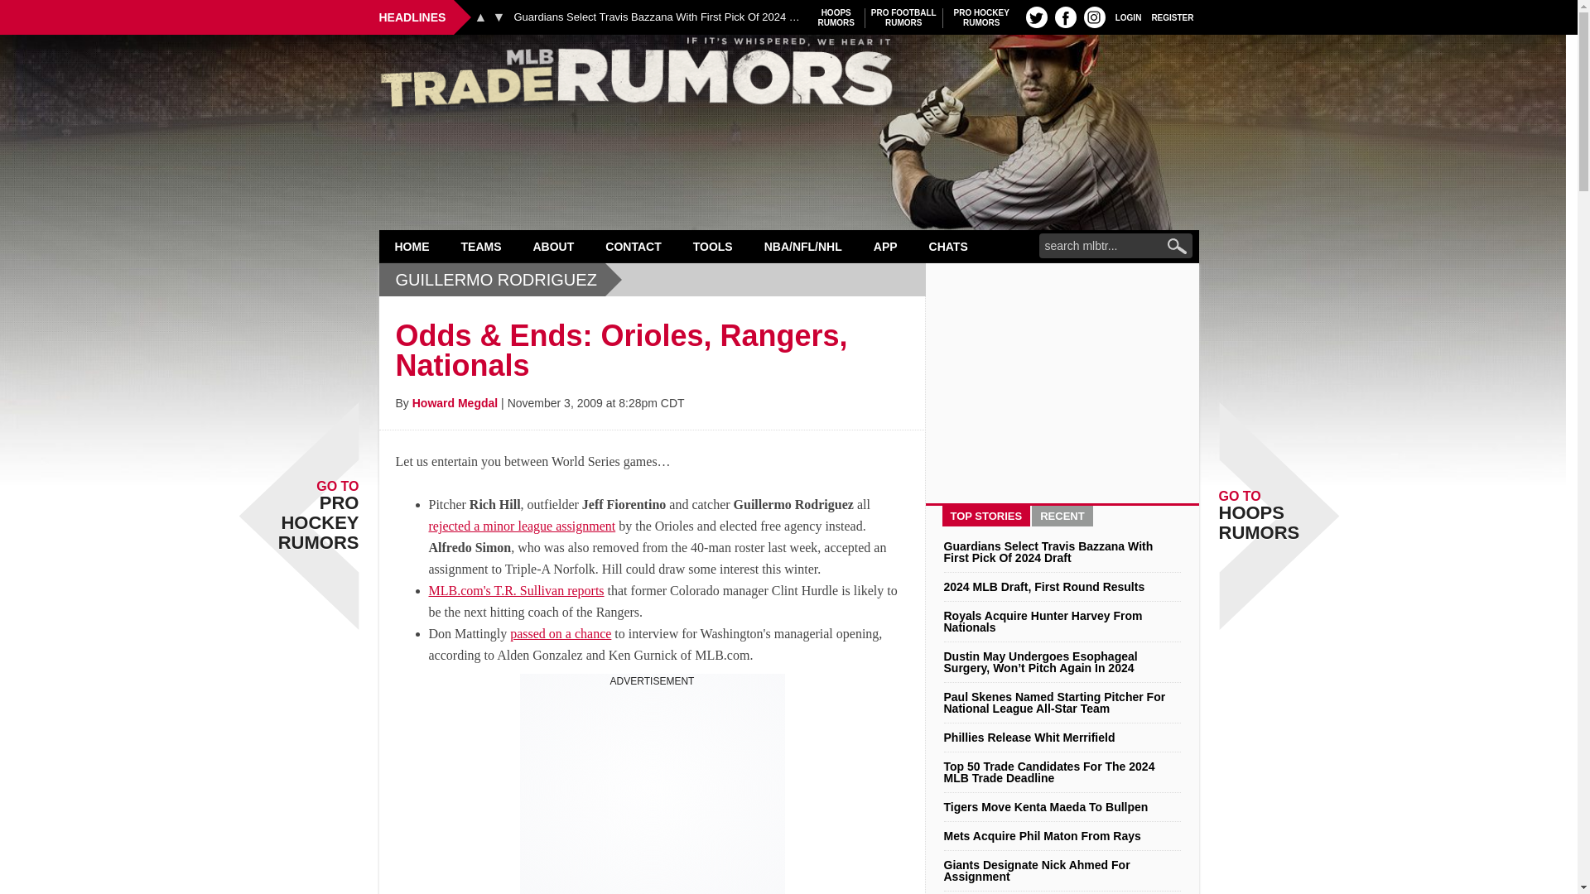 The height and width of the screenshot is (894, 1590). Describe the element at coordinates (1037, 17) in the screenshot. I see `Twitter profile` at that location.